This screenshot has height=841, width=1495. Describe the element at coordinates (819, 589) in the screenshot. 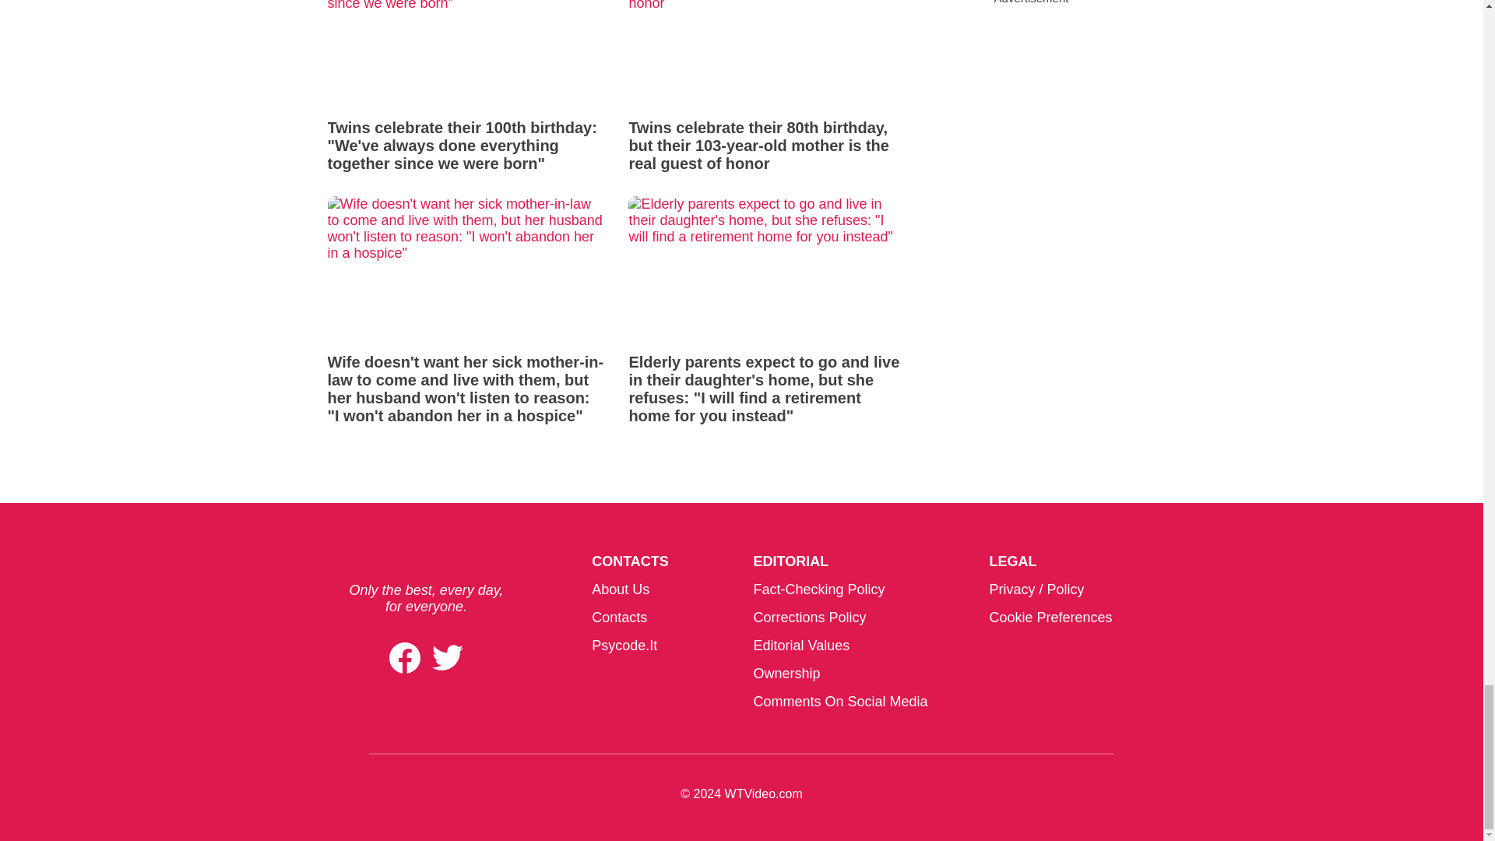

I see `Fact-Checking Policy` at that location.